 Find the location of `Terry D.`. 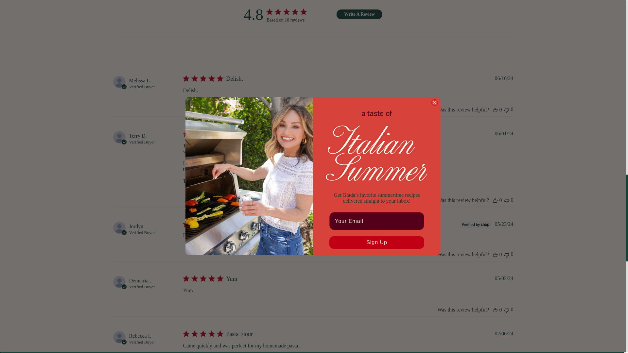

Terry D. is located at coordinates (138, 136).